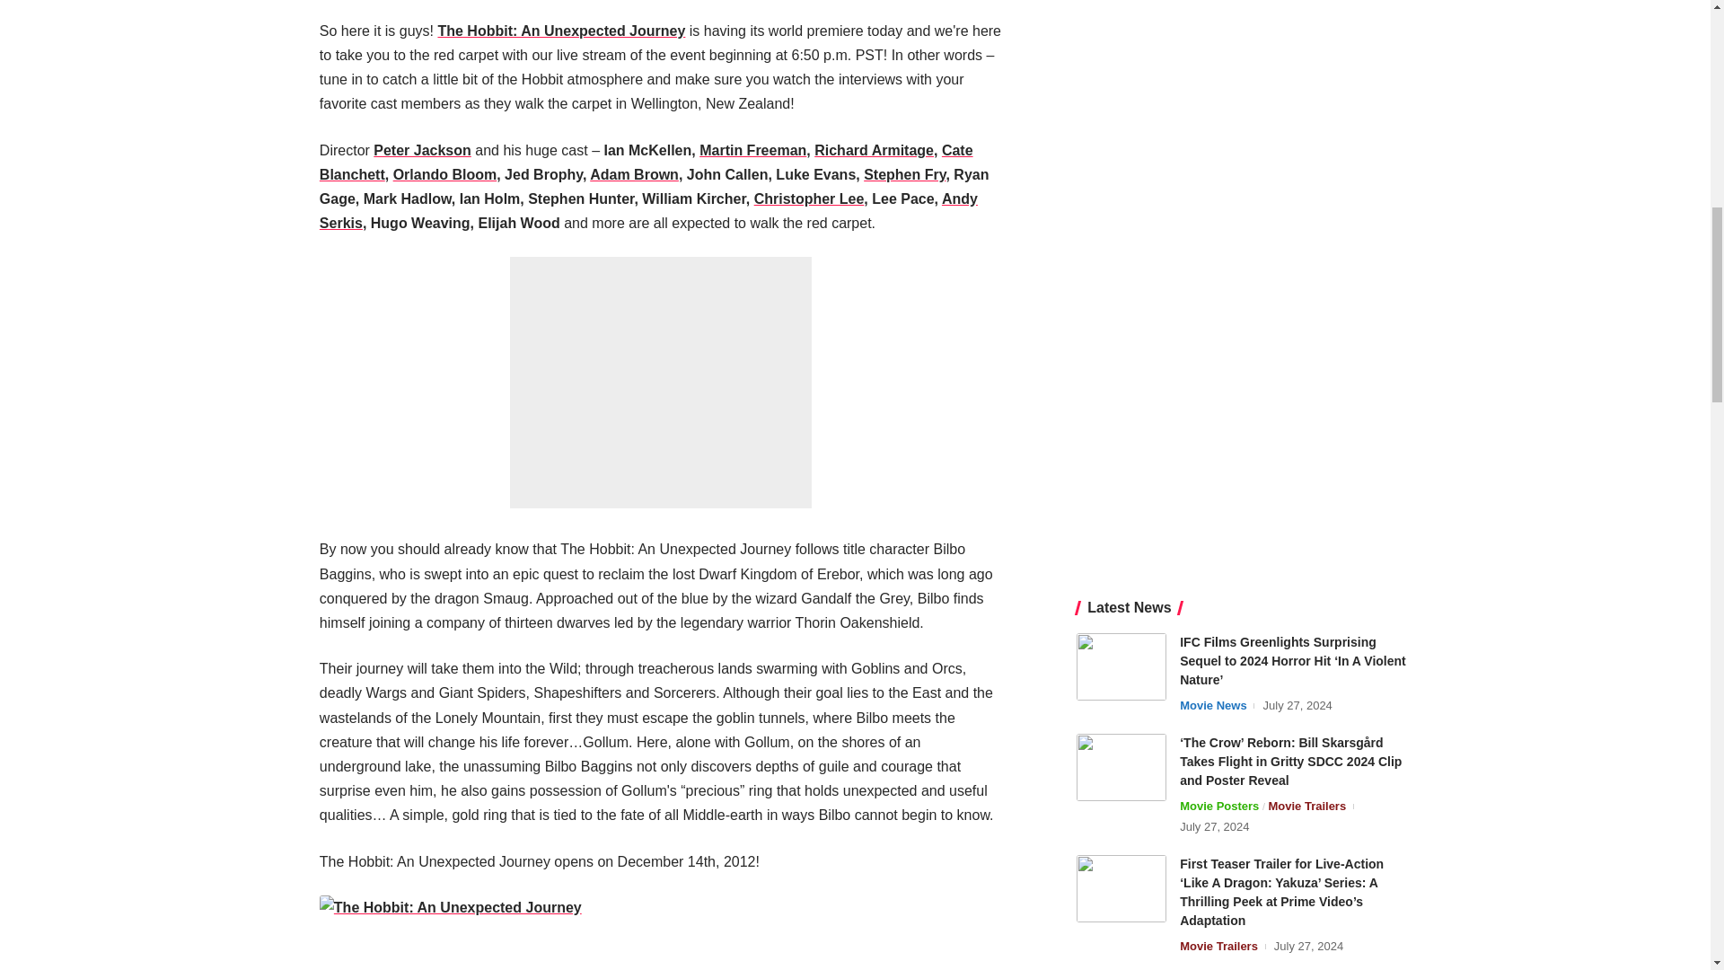  Describe the element at coordinates (560, 31) in the screenshot. I see `Posts tagged with The Hobbit: An Unexpected Journey` at that location.